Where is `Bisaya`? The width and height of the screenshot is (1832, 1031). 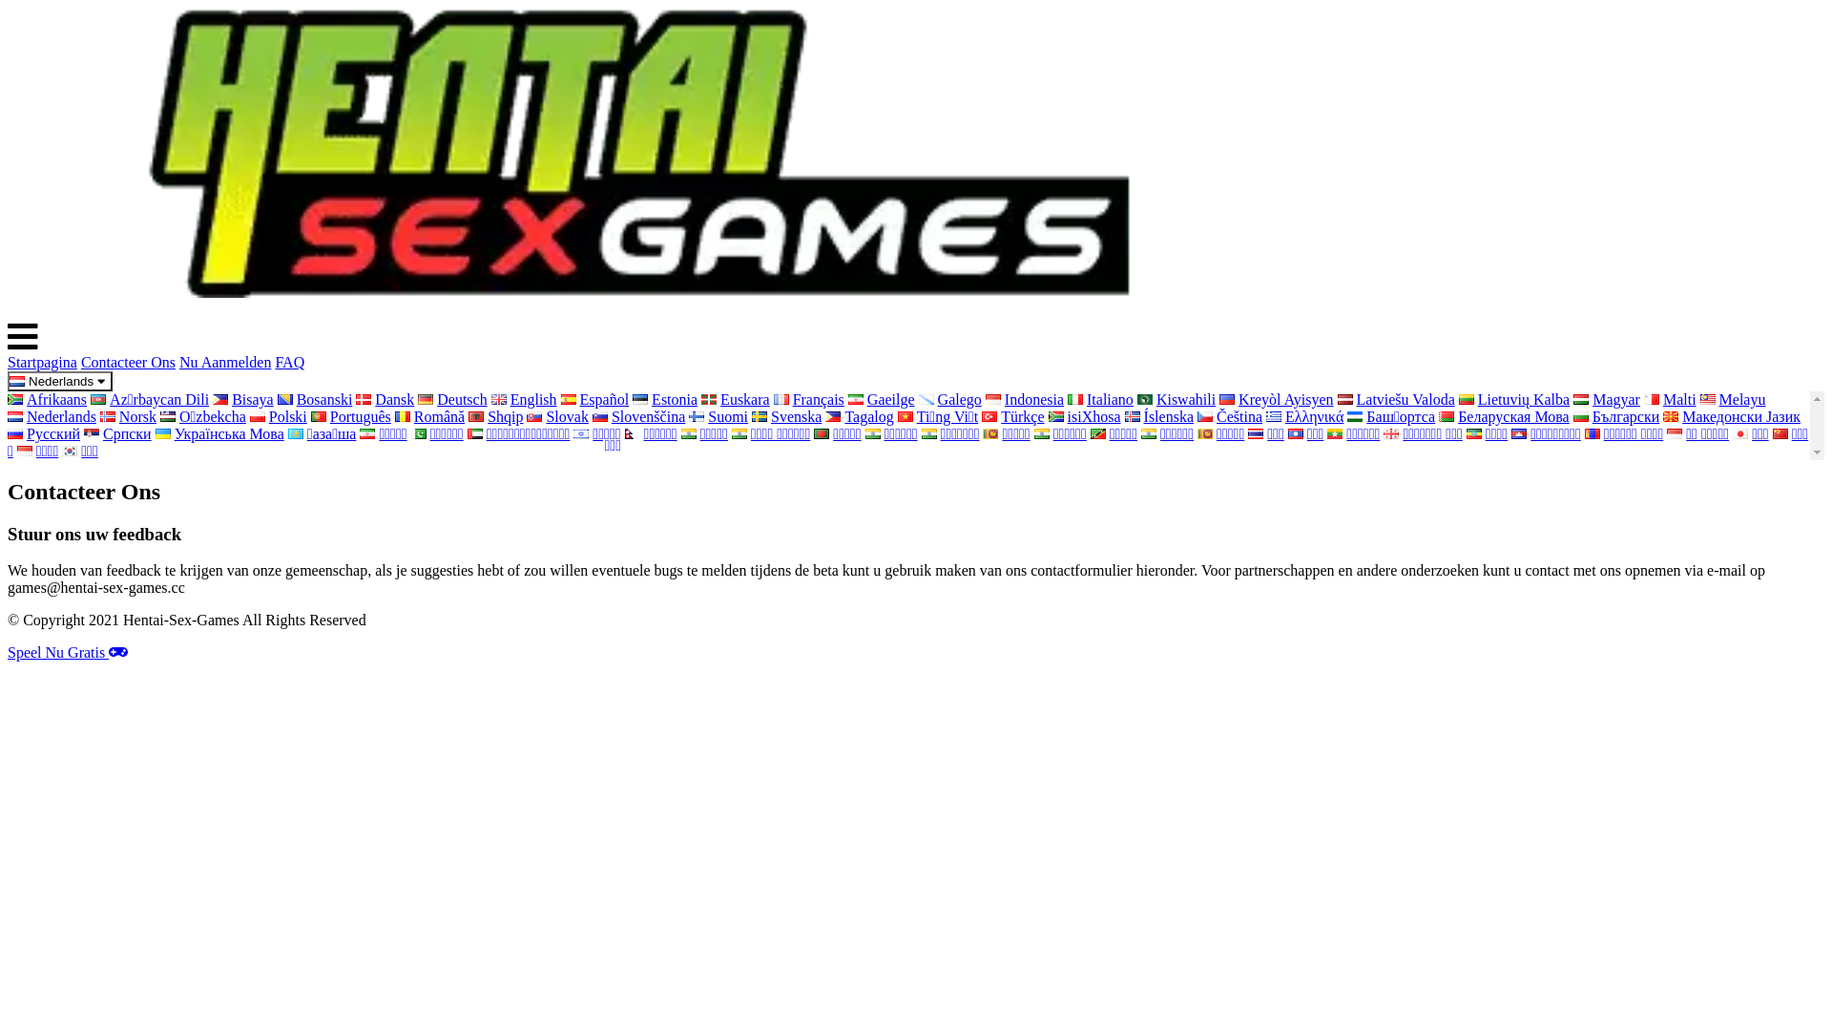 Bisaya is located at coordinates (243, 399).